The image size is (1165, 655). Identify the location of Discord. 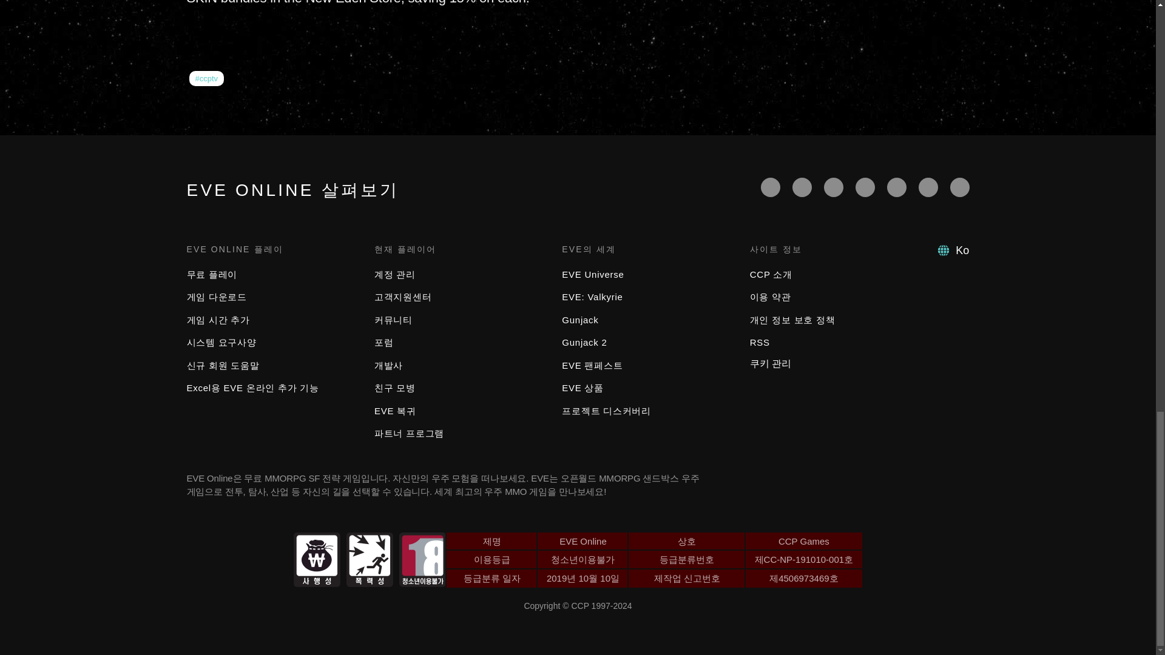
(896, 187).